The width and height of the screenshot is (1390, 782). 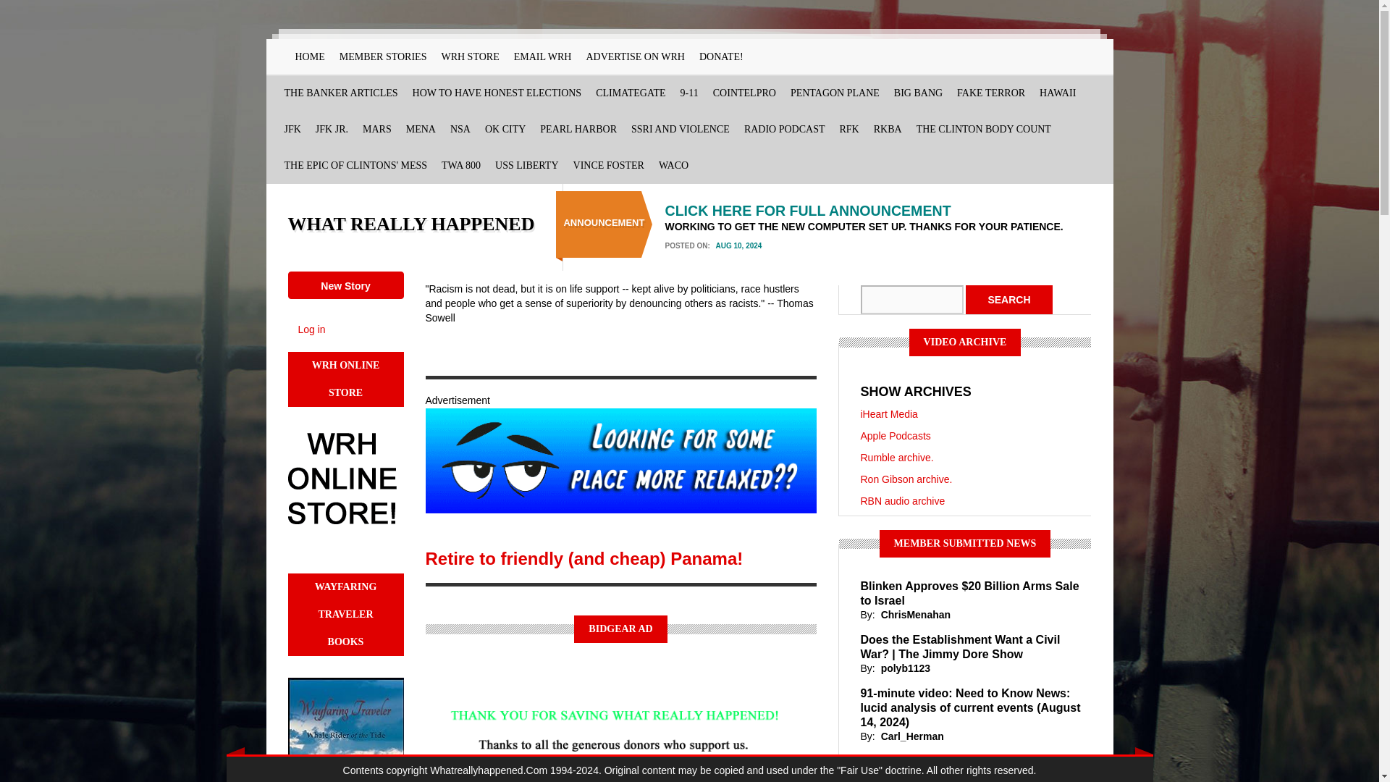 What do you see at coordinates (835, 93) in the screenshot?
I see `PENTAGON PLANE` at bounding box center [835, 93].